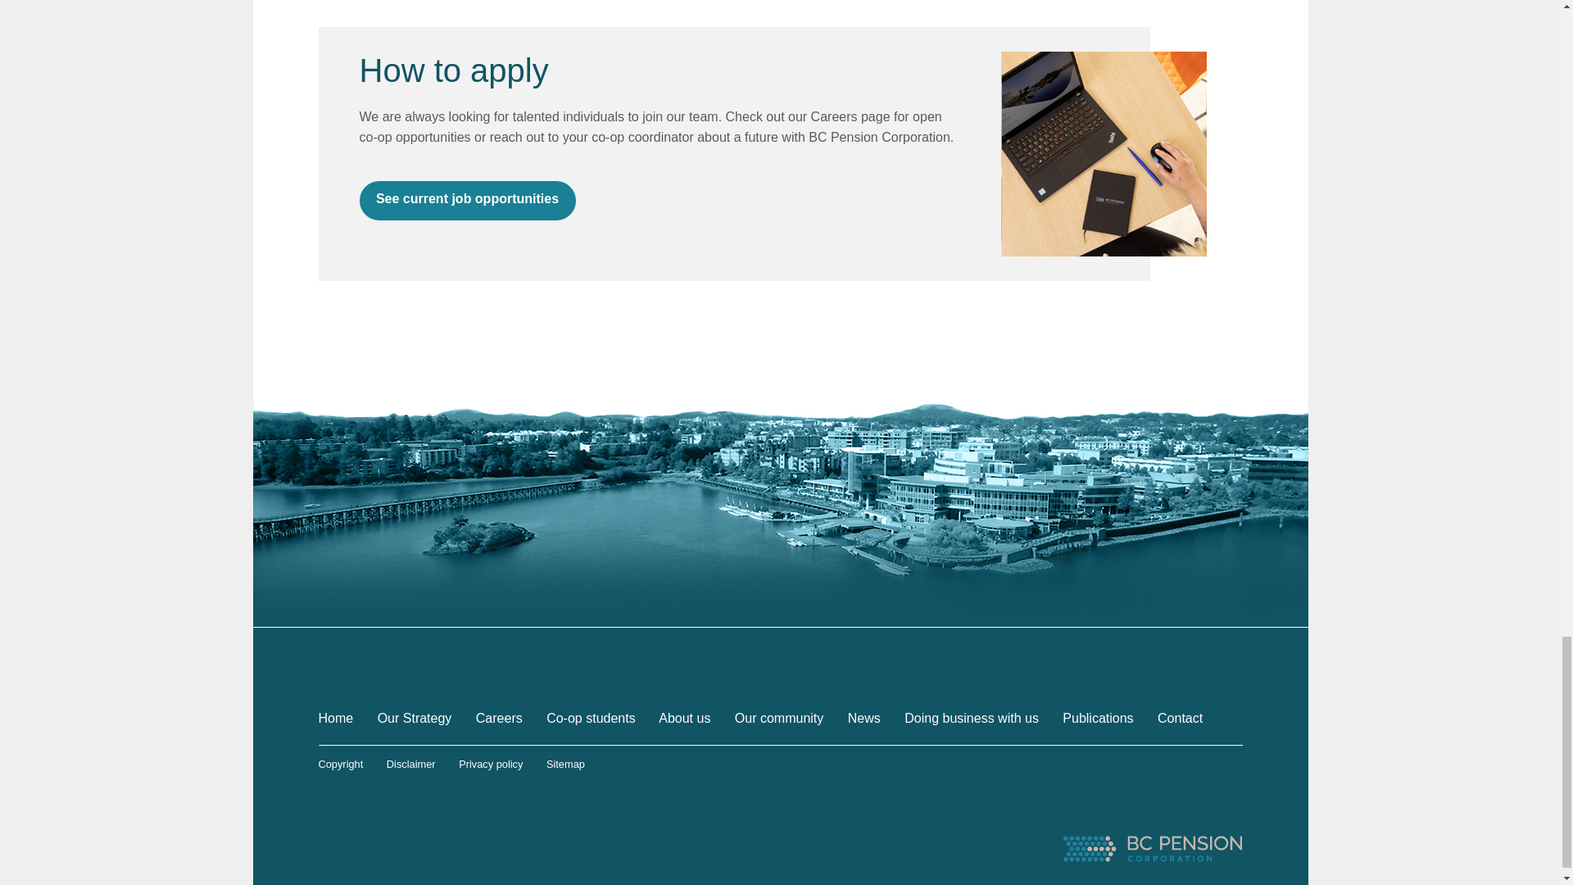 The image size is (1573, 885). I want to click on See current job opportunities, so click(467, 200).